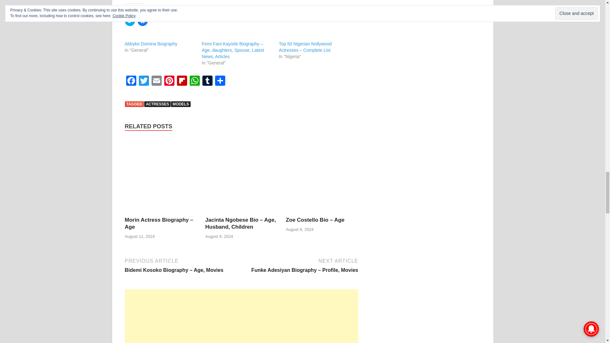  What do you see at coordinates (131, 81) in the screenshot?
I see `Facebook` at bounding box center [131, 81].